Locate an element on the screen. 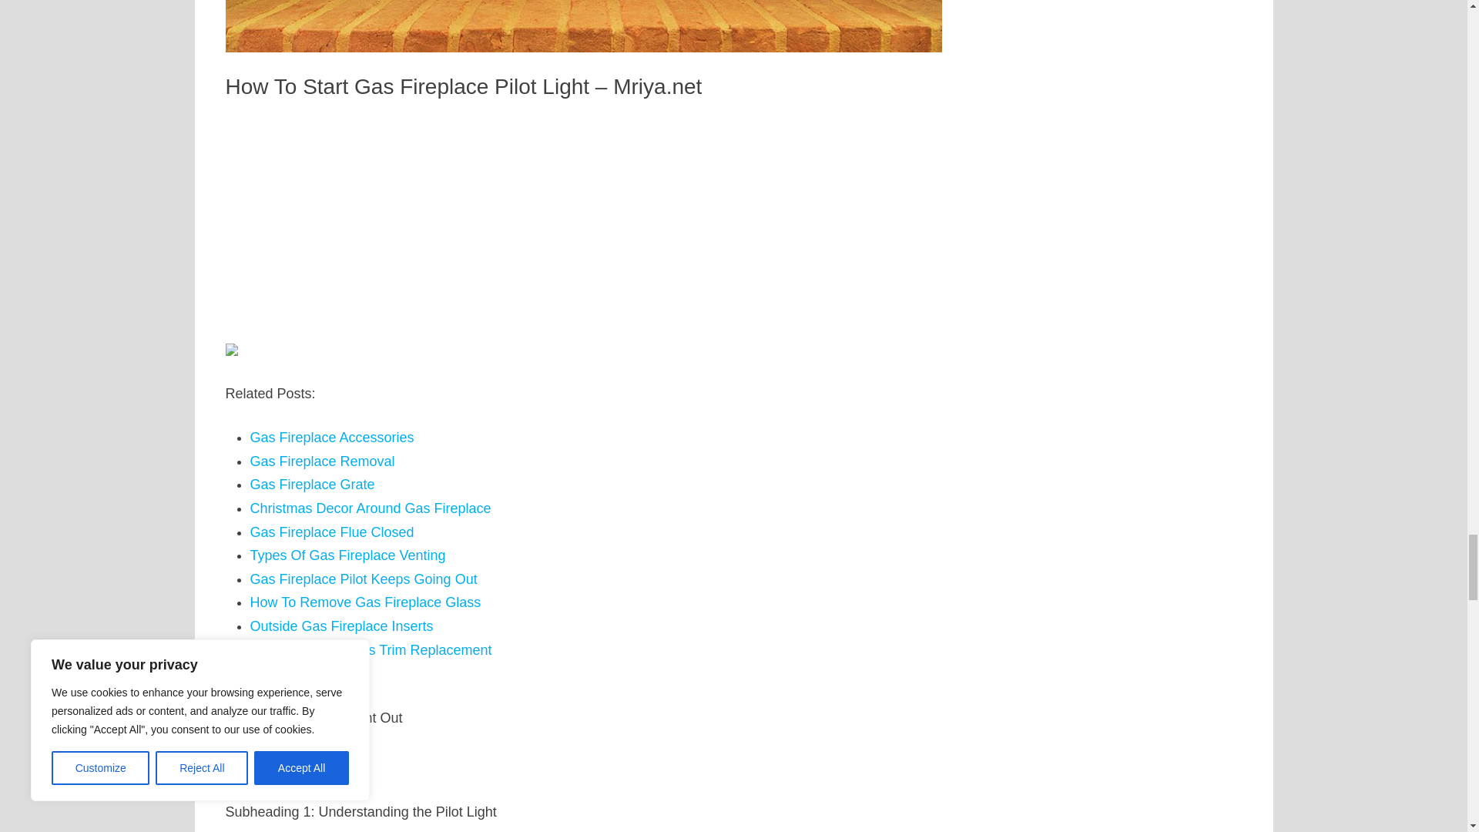 The height and width of the screenshot is (832, 1479). Christmas Decor Around Gas Fireplace is located at coordinates (370, 508).